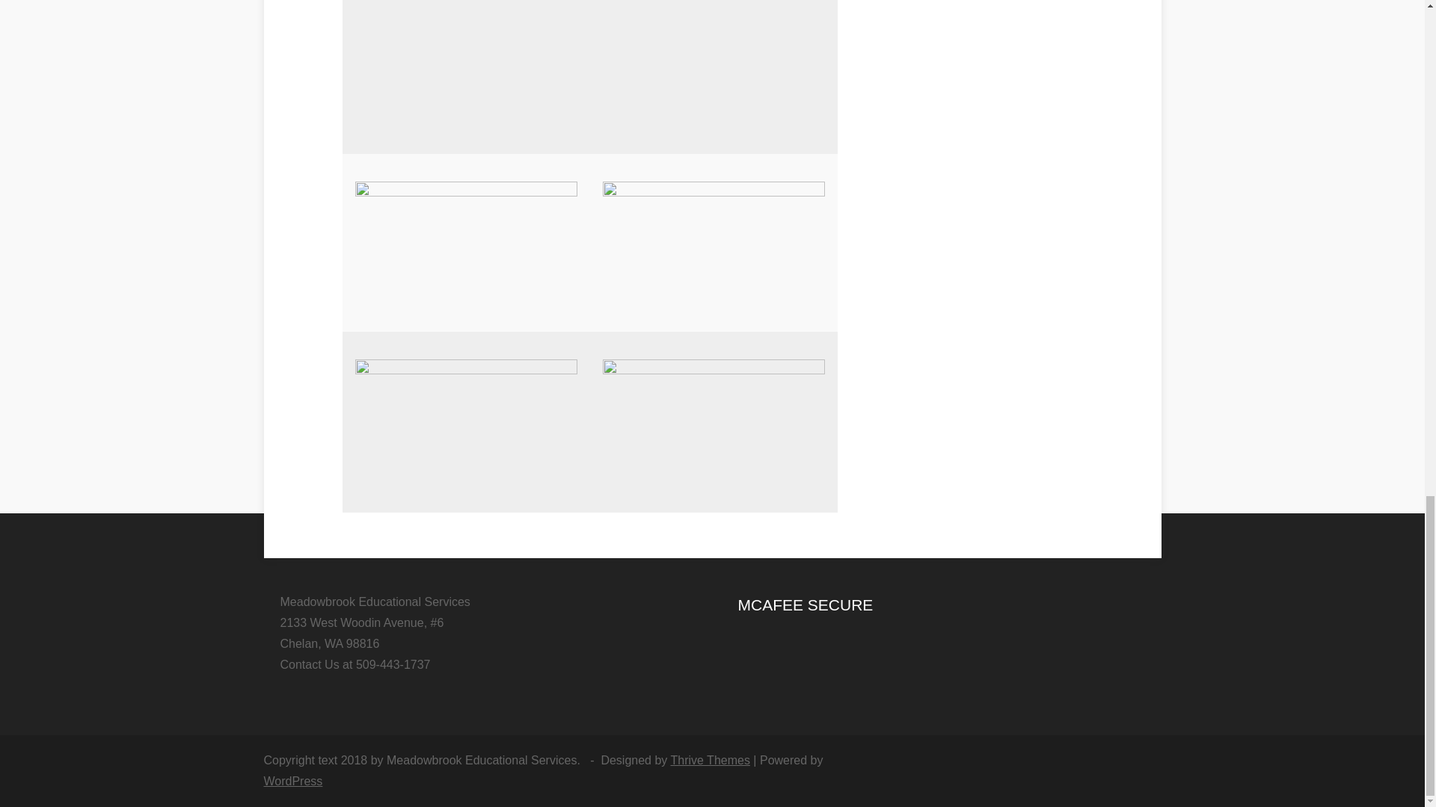 This screenshot has width=1436, height=807. What do you see at coordinates (714, 421) in the screenshot?
I see `Kit Replentish 1` at bounding box center [714, 421].